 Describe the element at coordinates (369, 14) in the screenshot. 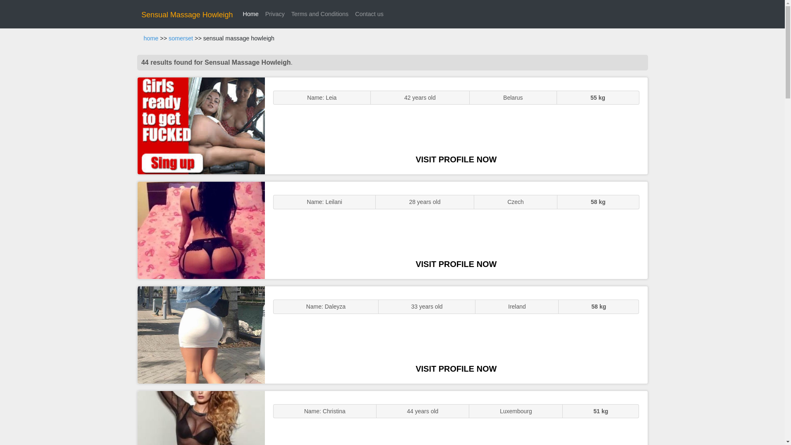

I see `Contact us` at that location.